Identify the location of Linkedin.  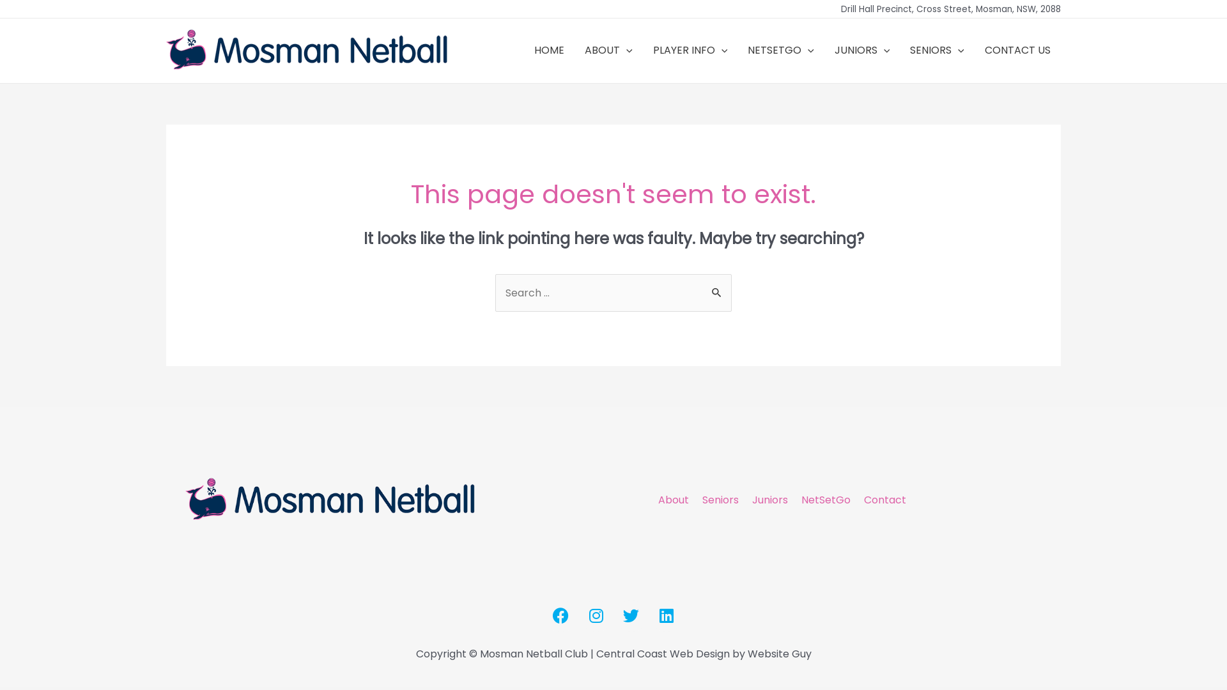
(666, 615).